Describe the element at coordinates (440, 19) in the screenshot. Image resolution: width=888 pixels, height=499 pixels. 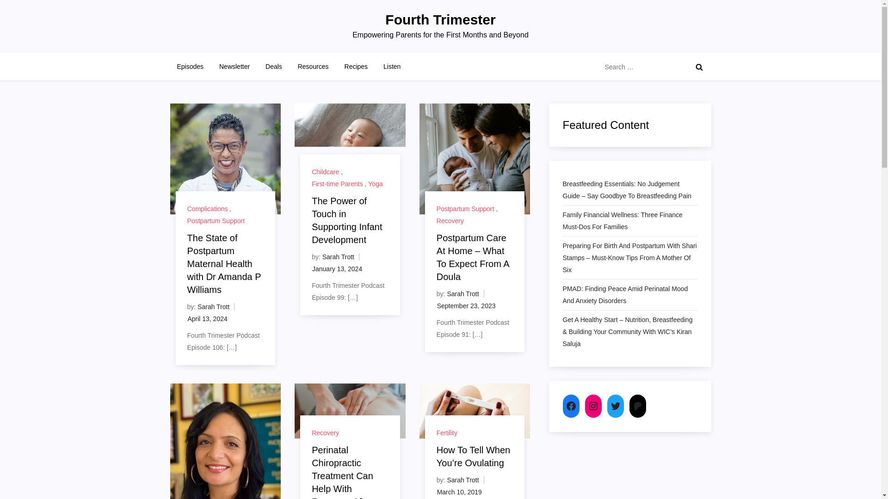
I see `Fourth Trimester` at that location.